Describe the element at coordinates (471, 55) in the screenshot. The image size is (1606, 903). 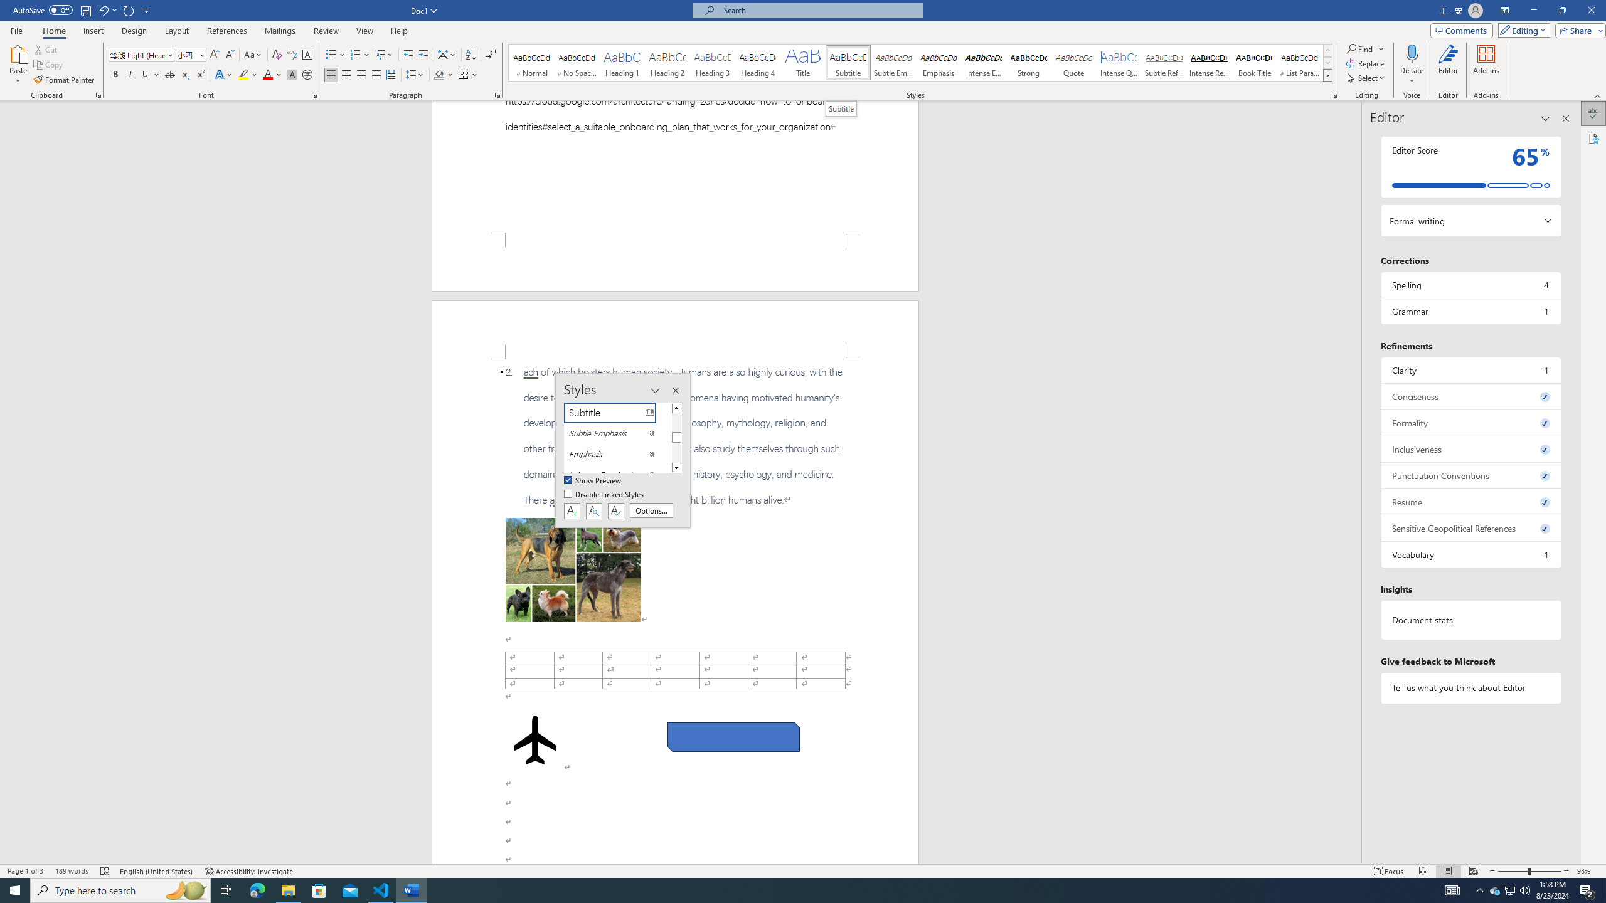
I see `Sort...` at that location.